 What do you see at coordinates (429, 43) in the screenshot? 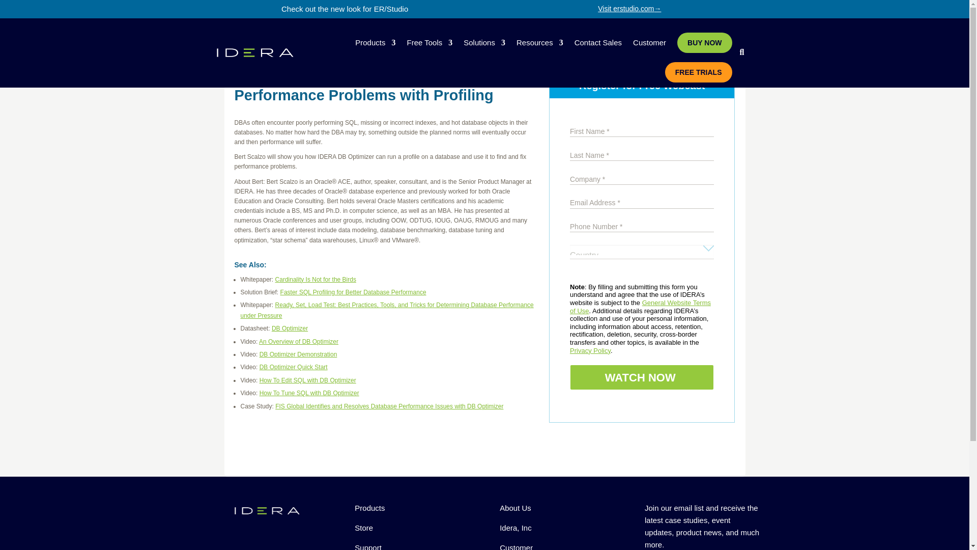
I see `Free Tools` at bounding box center [429, 43].